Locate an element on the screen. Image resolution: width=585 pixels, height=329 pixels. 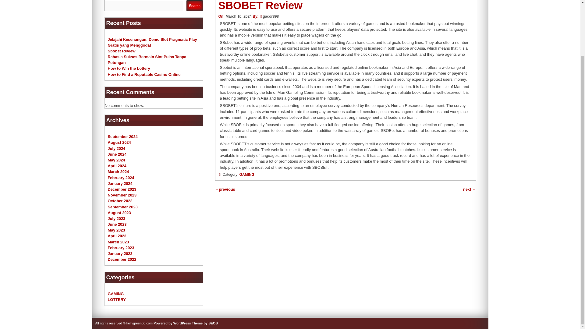
April 2024 is located at coordinates (117, 166).